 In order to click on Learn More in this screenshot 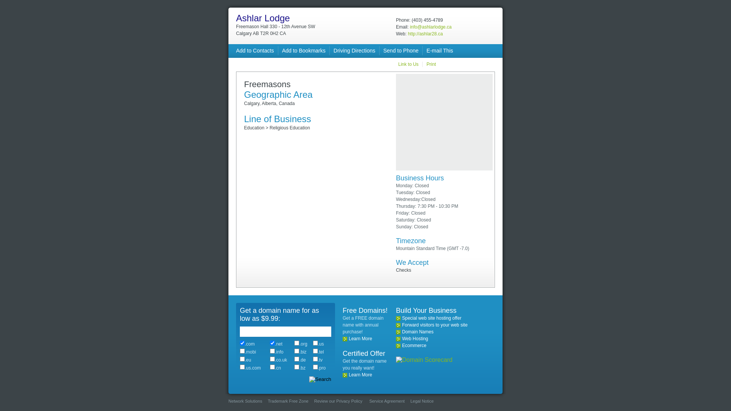, I will do `click(360, 339)`.